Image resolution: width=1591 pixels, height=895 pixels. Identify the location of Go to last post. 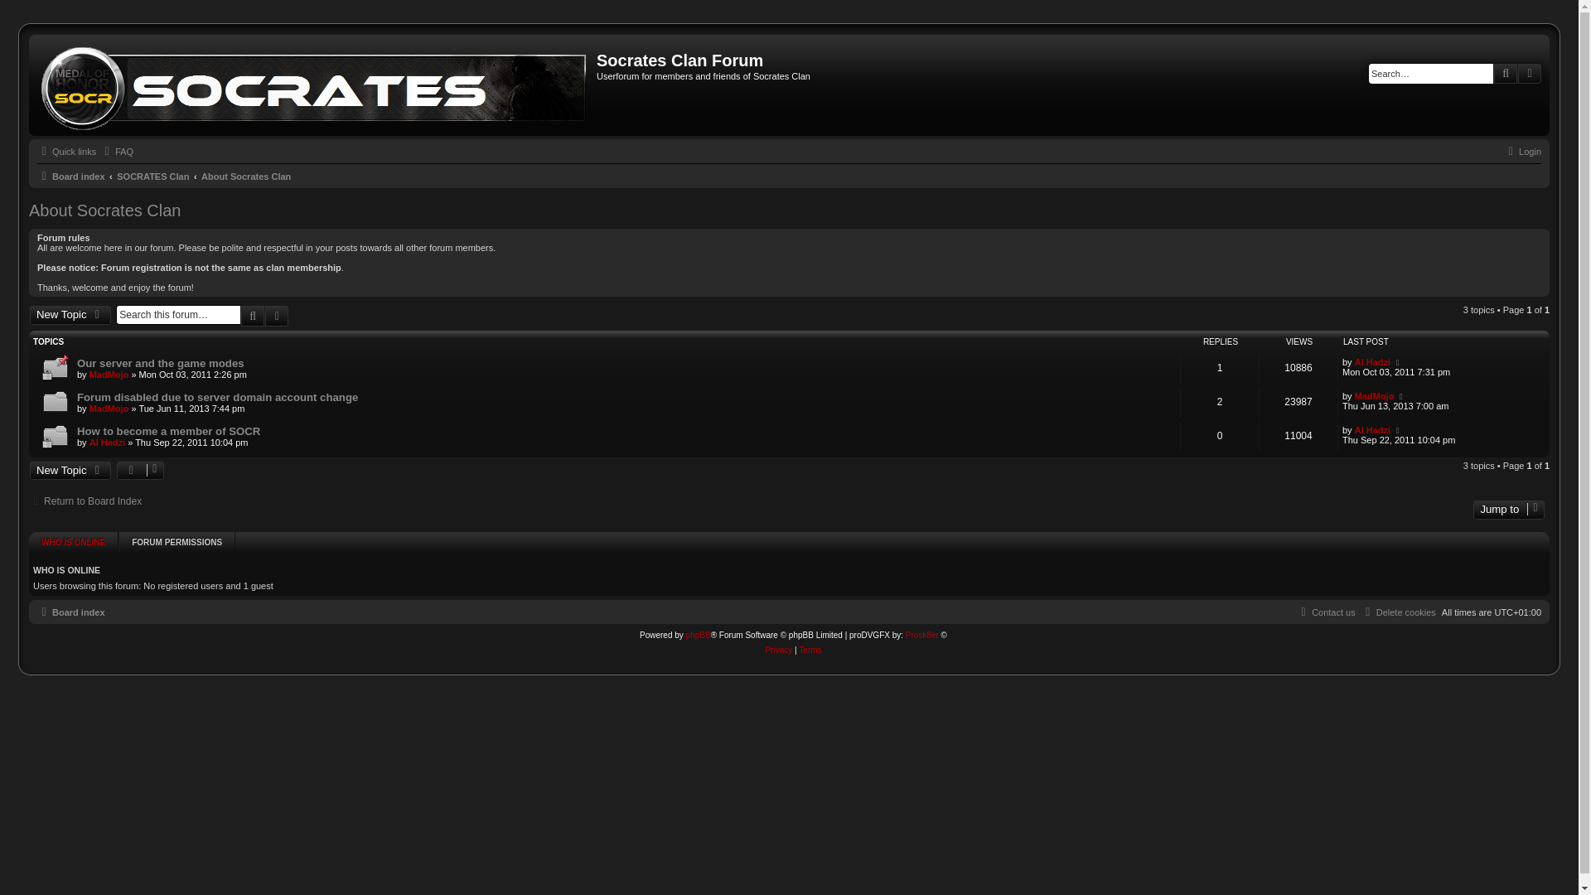
(1401, 395).